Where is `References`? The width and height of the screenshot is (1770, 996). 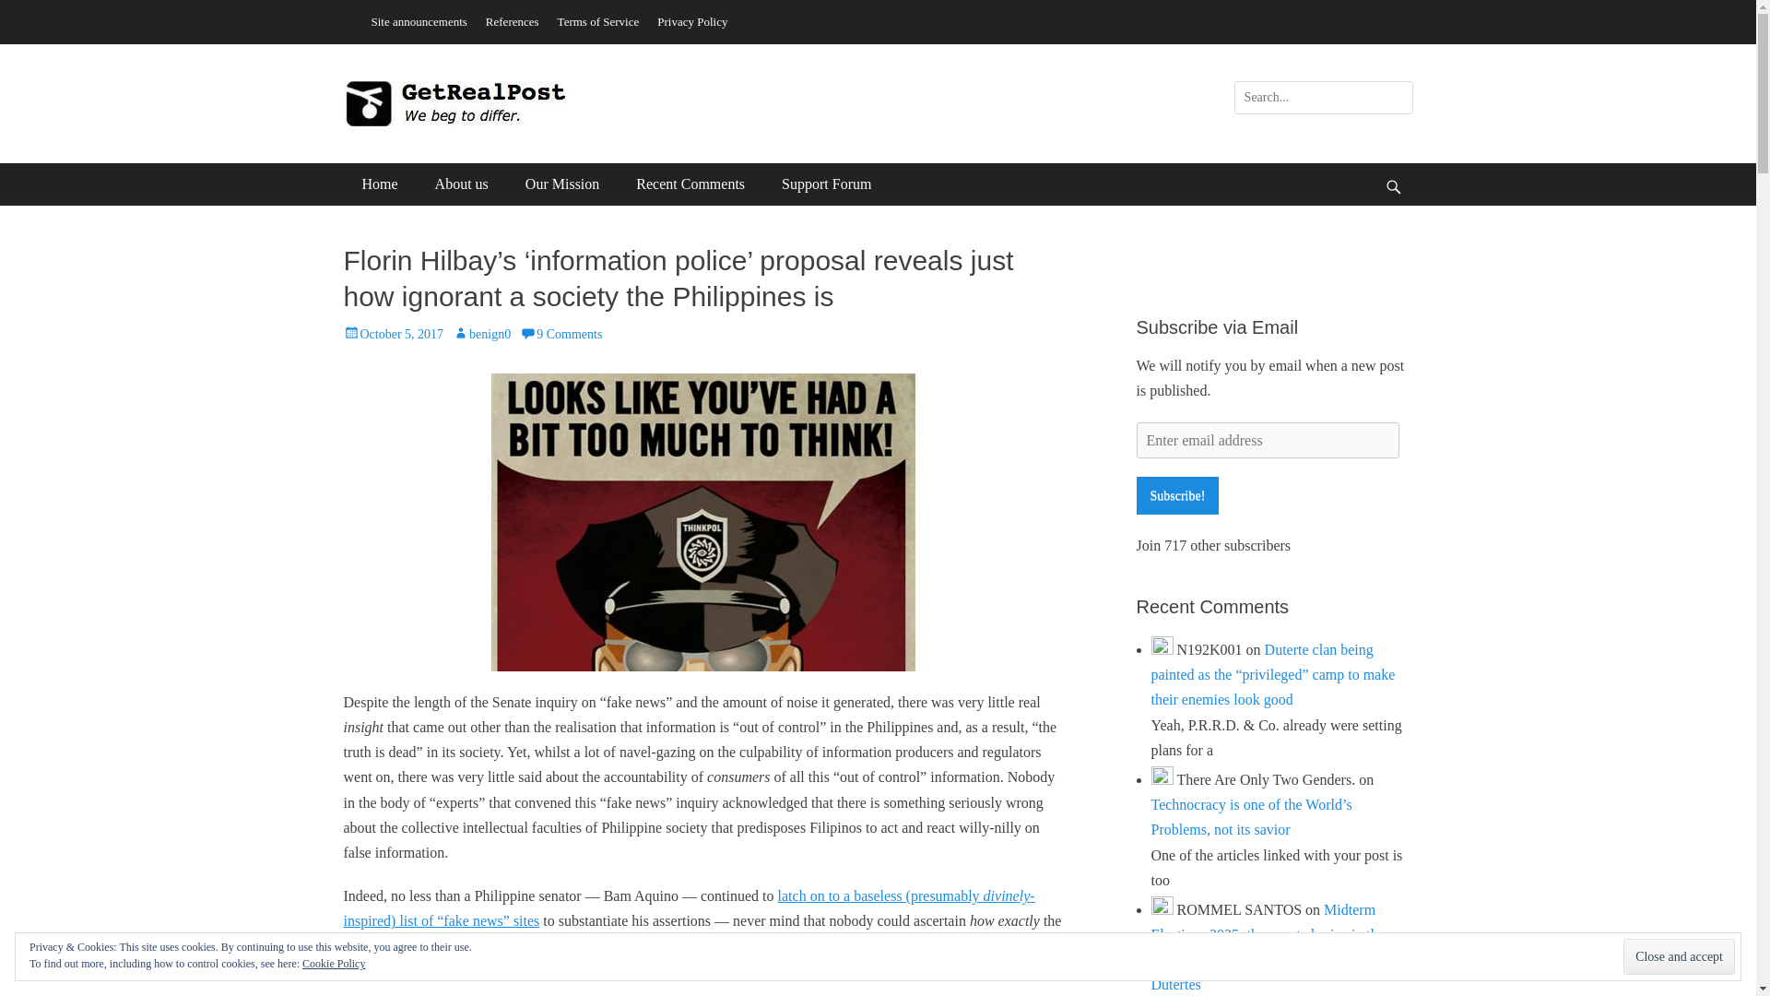 References is located at coordinates (513, 21).